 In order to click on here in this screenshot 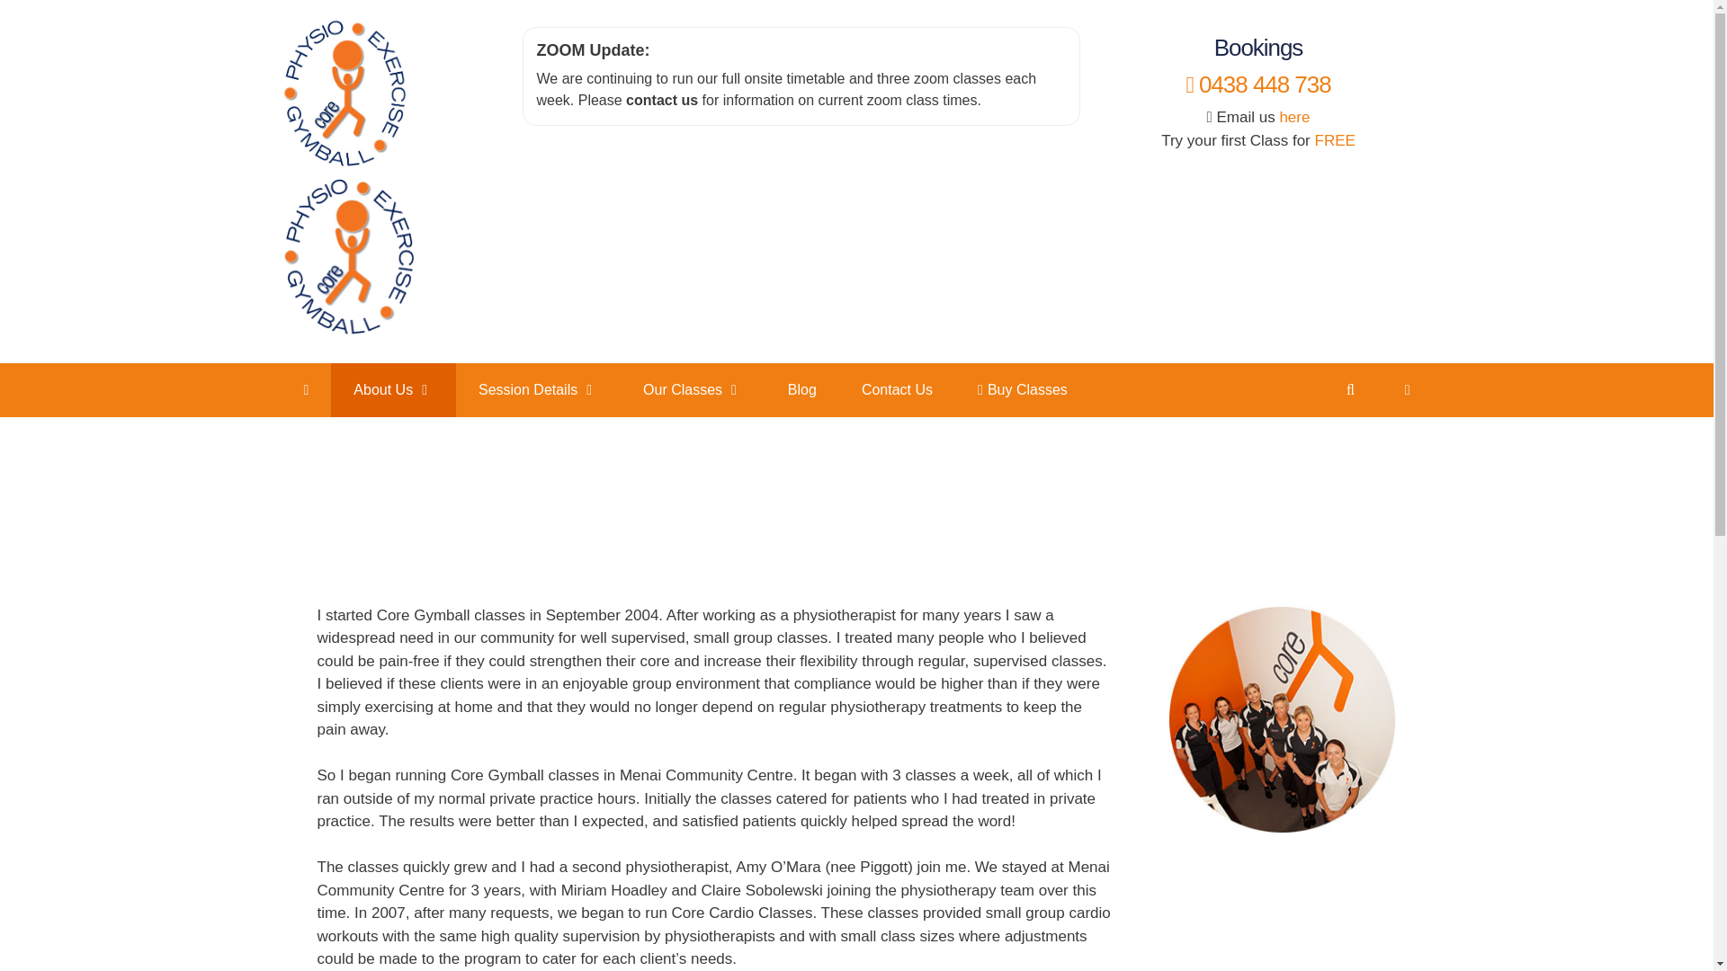, I will do `click(1293, 117)`.